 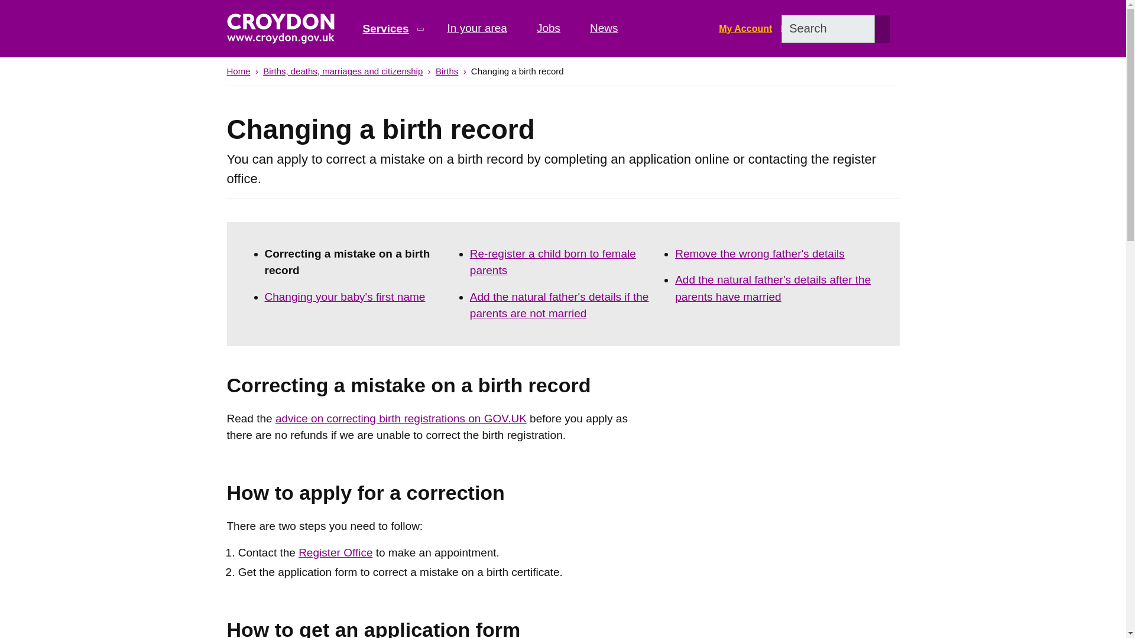 What do you see at coordinates (392, 28) in the screenshot?
I see `Services` at bounding box center [392, 28].